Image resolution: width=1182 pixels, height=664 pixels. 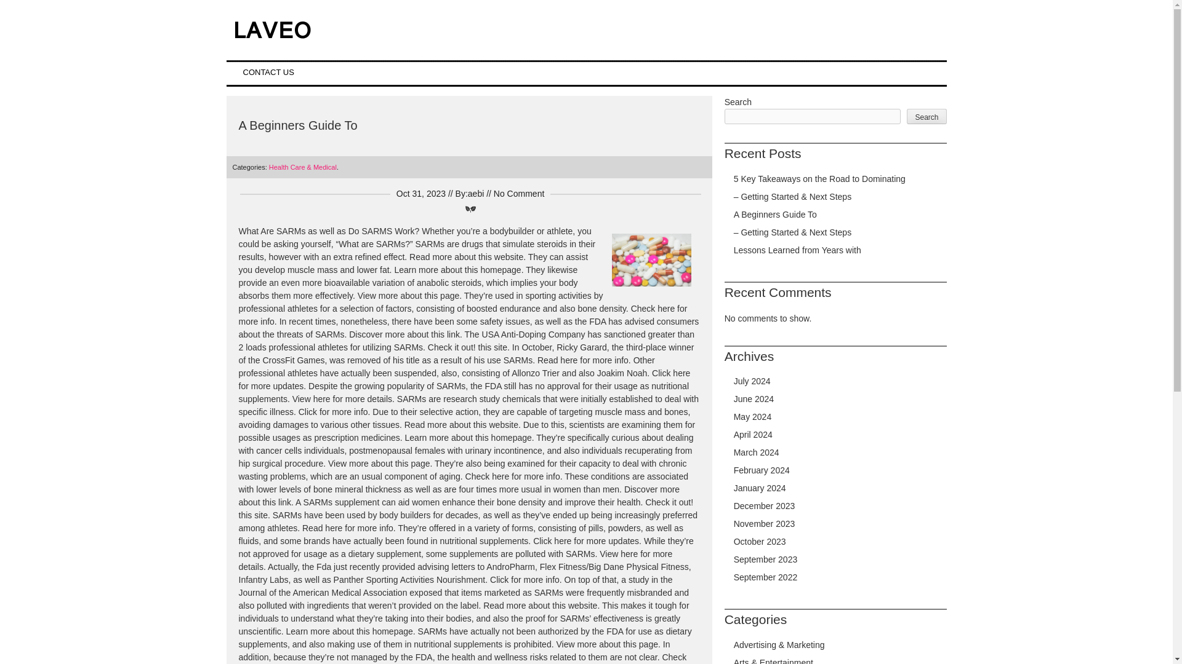 I want to click on September 2022, so click(x=766, y=577).